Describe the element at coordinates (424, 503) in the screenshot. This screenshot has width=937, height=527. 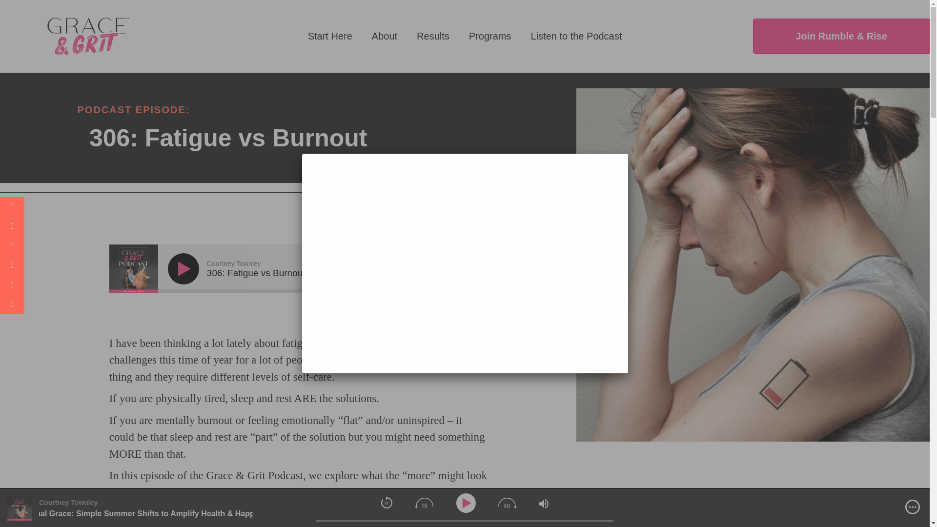
I see `Back 15 seconds` at that location.